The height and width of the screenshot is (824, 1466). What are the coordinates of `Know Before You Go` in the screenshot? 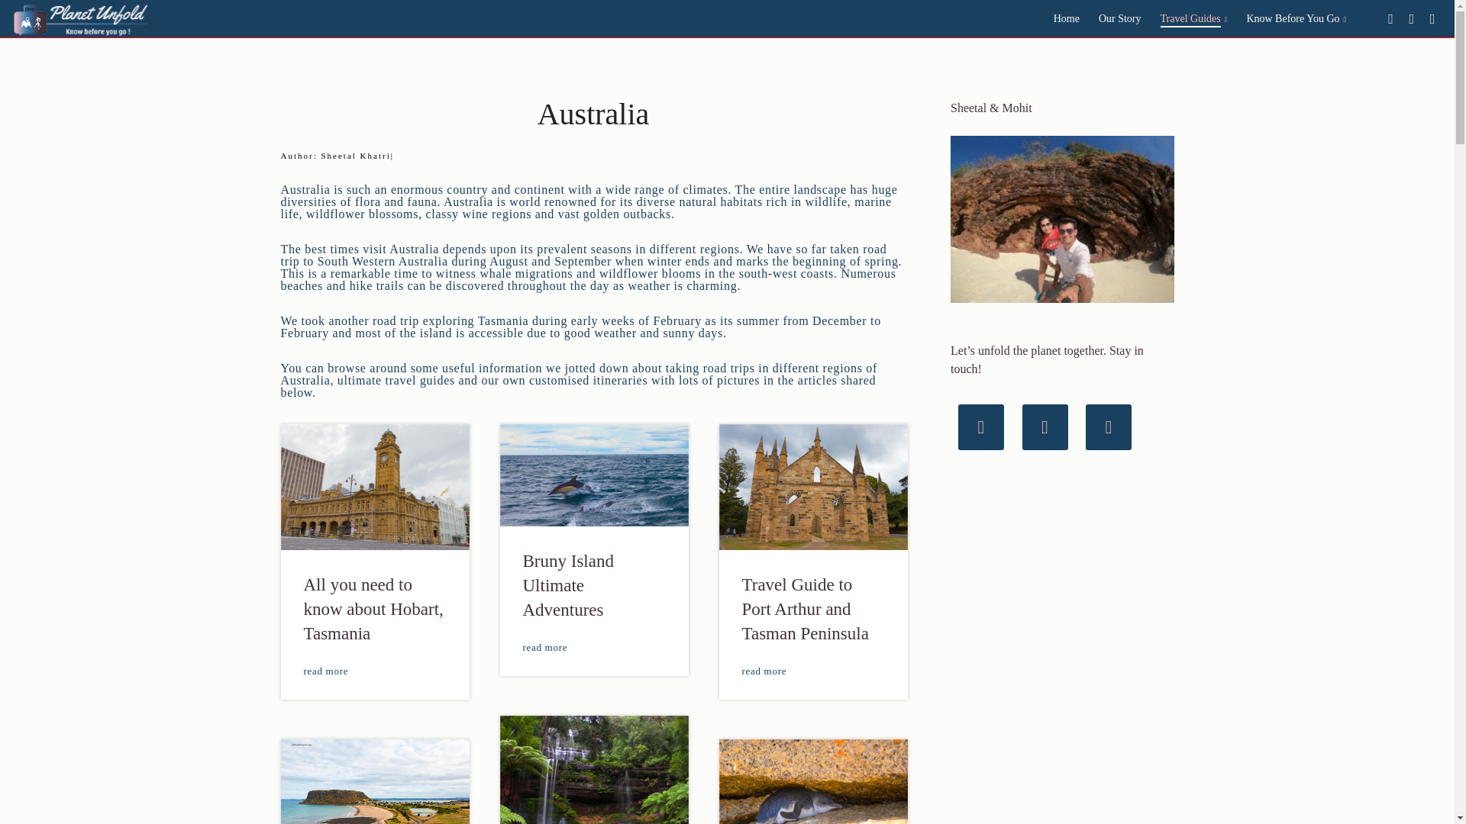 It's located at (1286, 18).